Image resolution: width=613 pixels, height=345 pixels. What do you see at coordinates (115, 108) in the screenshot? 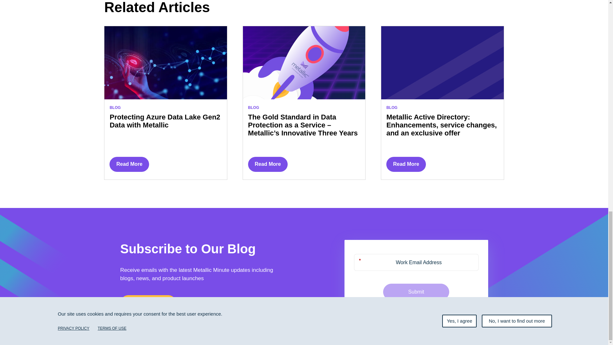
I see `BLOG` at bounding box center [115, 108].